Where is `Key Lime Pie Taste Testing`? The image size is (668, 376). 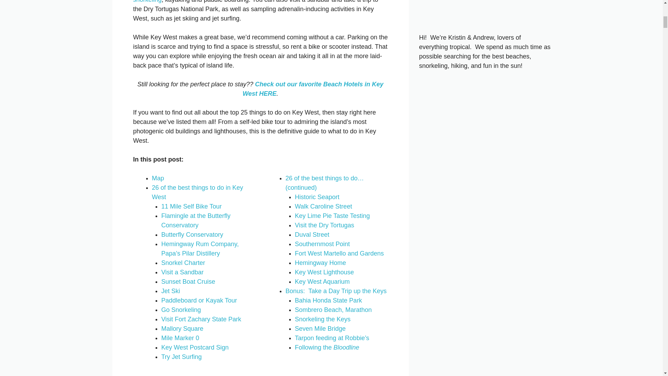 Key Lime Pie Taste Testing is located at coordinates (333, 216).